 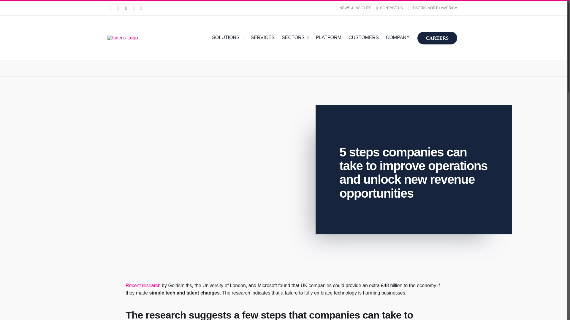 I want to click on SOLUTIONS, so click(x=227, y=38).